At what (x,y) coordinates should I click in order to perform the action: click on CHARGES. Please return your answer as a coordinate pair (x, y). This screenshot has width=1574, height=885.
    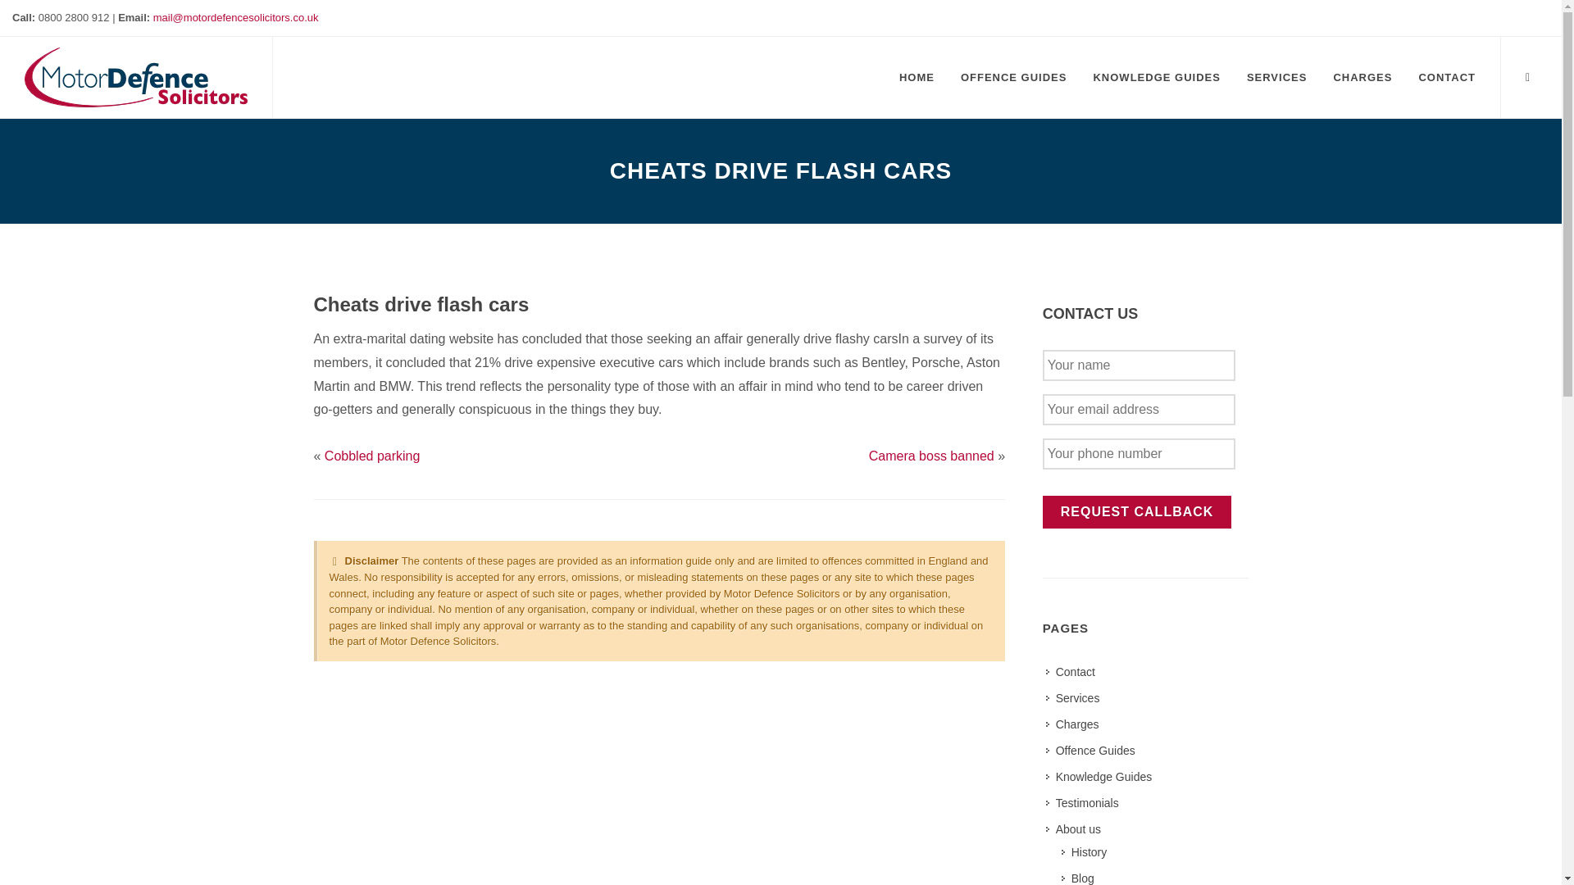
    Looking at the image, I should click on (1362, 77).